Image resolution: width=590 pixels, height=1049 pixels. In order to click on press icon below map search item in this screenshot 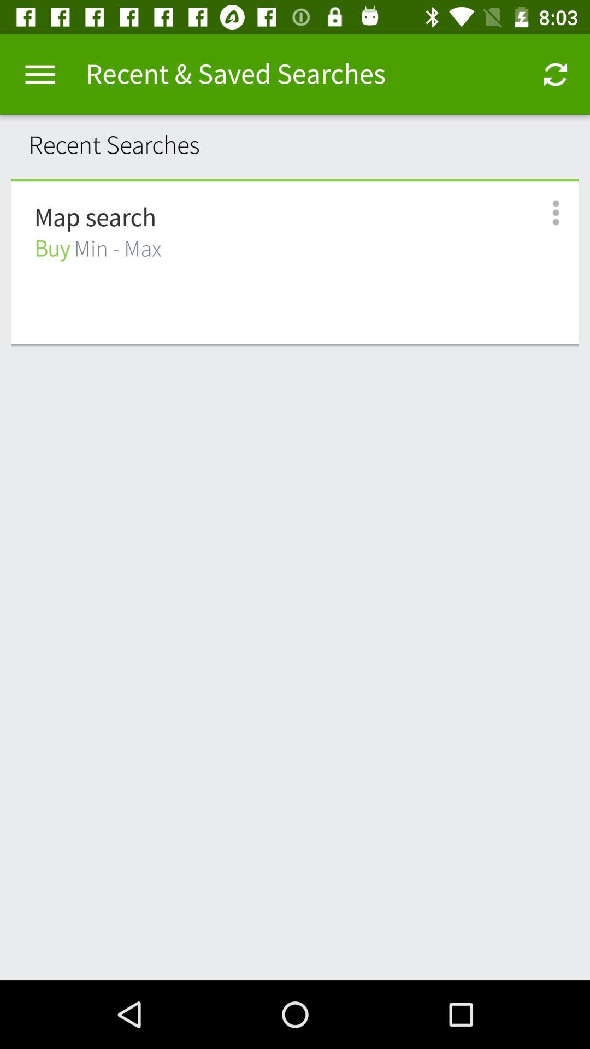, I will do `click(98, 249)`.